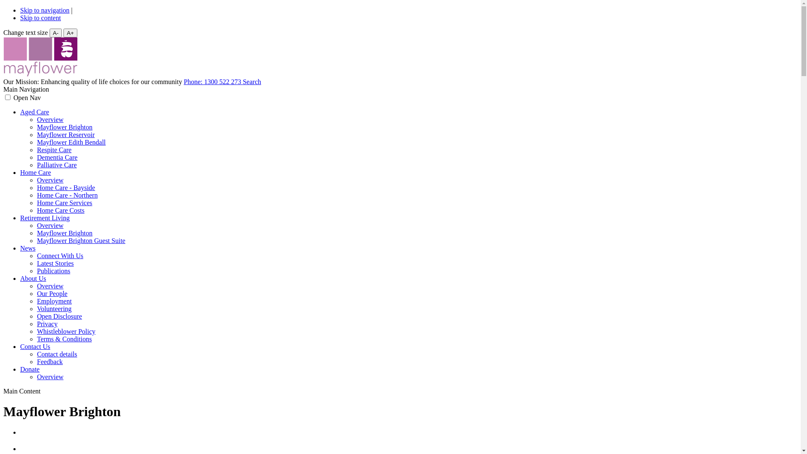  What do you see at coordinates (66, 331) in the screenshot?
I see `Whistleblower Policy` at bounding box center [66, 331].